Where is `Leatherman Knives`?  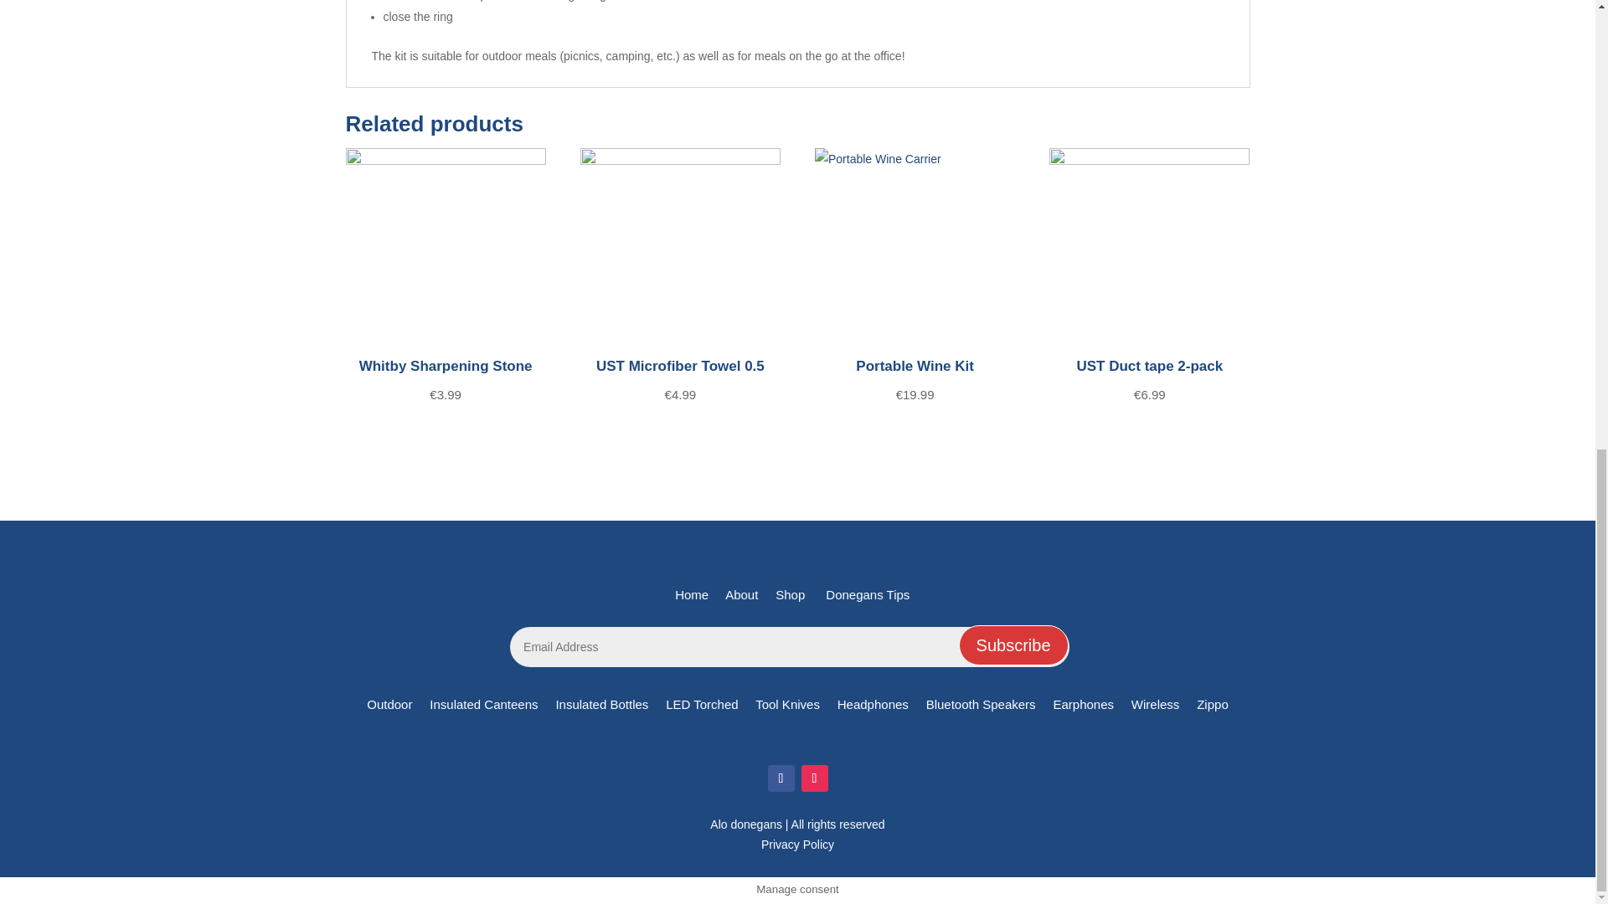
Leatherman Knives is located at coordinates (789, 703).